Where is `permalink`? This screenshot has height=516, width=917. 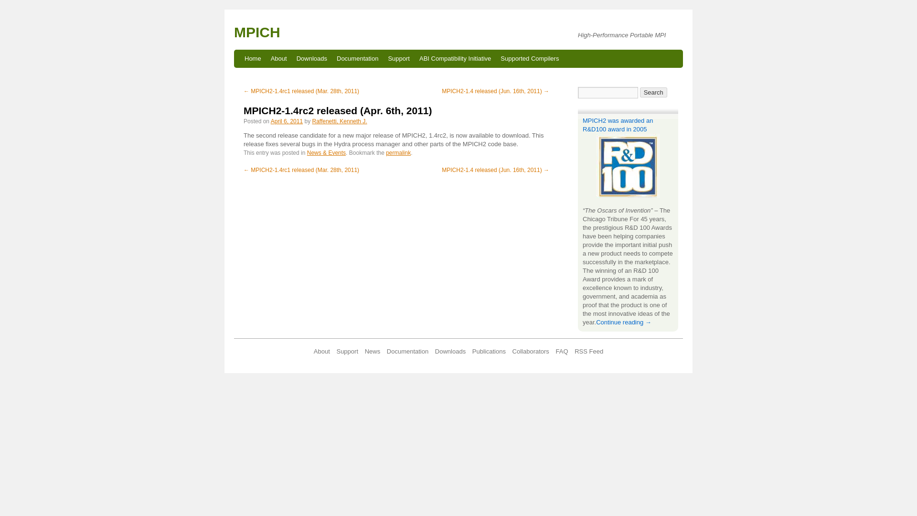 permalink is located at coordinates (398, 153).